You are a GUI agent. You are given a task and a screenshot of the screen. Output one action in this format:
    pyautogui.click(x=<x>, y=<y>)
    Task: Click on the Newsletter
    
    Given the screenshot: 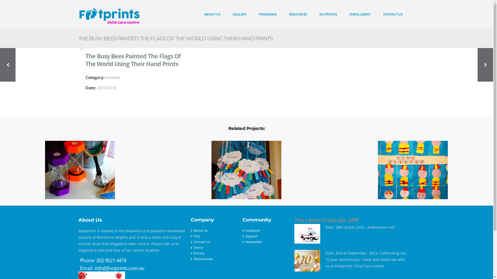 What is the action you would take?
    pyautogui.click(x=253, y=242)
    